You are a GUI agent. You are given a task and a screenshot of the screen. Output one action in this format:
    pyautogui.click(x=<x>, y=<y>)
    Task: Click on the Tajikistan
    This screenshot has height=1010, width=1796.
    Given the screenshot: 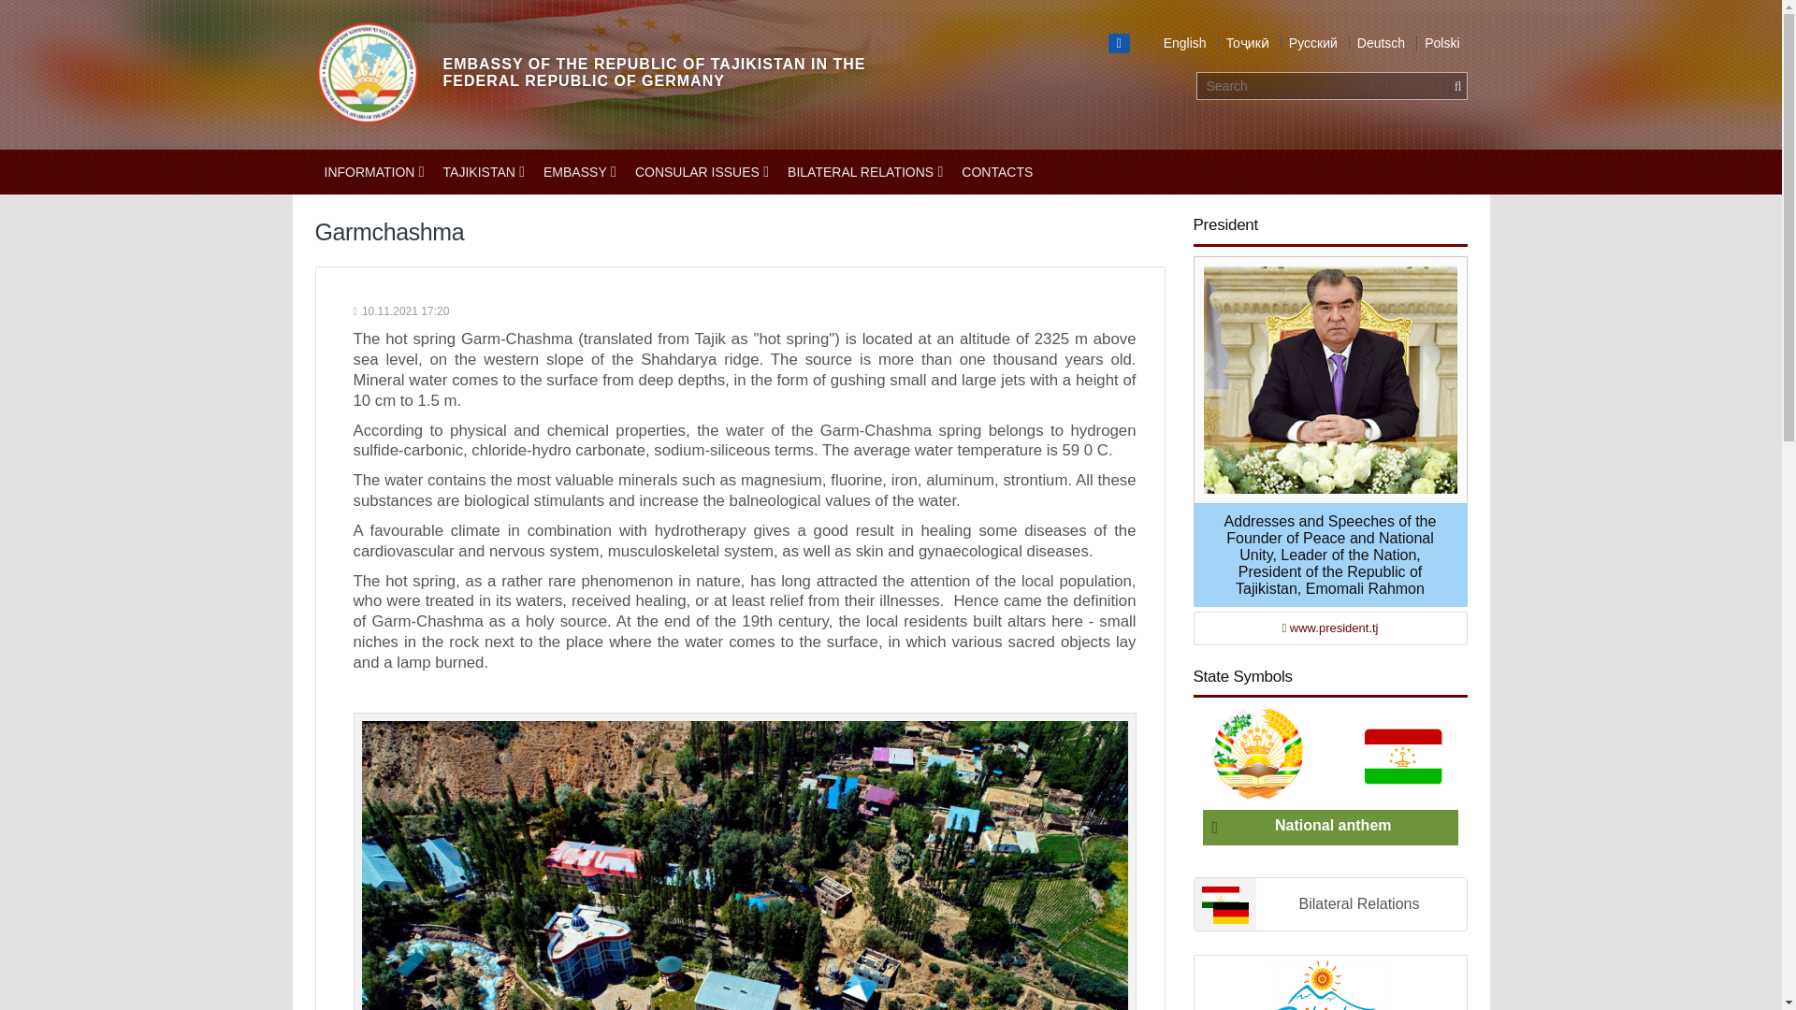 What is the action you would take?
    pyautogui.click(x=484, y=172)
    